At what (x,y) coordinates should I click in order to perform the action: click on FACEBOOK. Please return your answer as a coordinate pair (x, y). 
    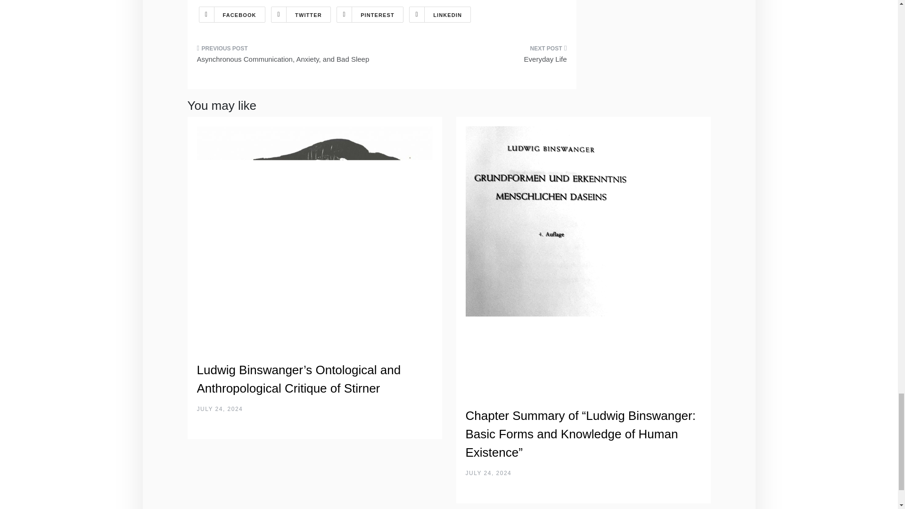
    Looking at the image, I should click on (232, 14).